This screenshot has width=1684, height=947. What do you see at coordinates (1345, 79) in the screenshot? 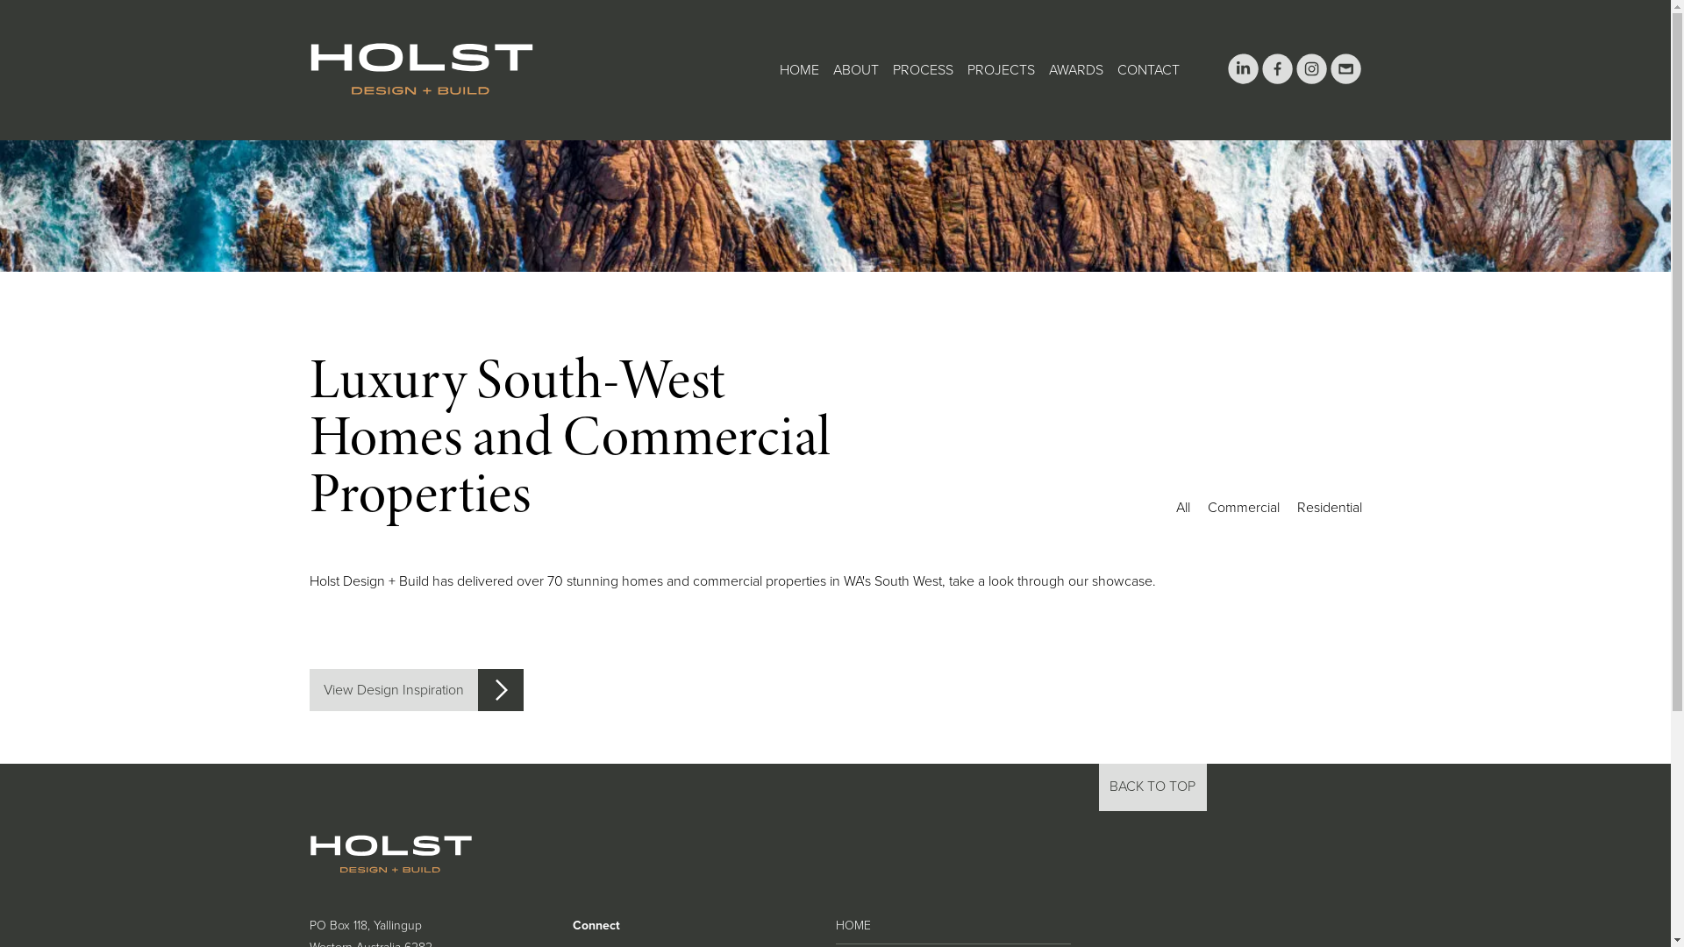
I see `EMAIL US AT ADMIN@HOLSTDB.COM.AU` at bounding box center [1345, 79].